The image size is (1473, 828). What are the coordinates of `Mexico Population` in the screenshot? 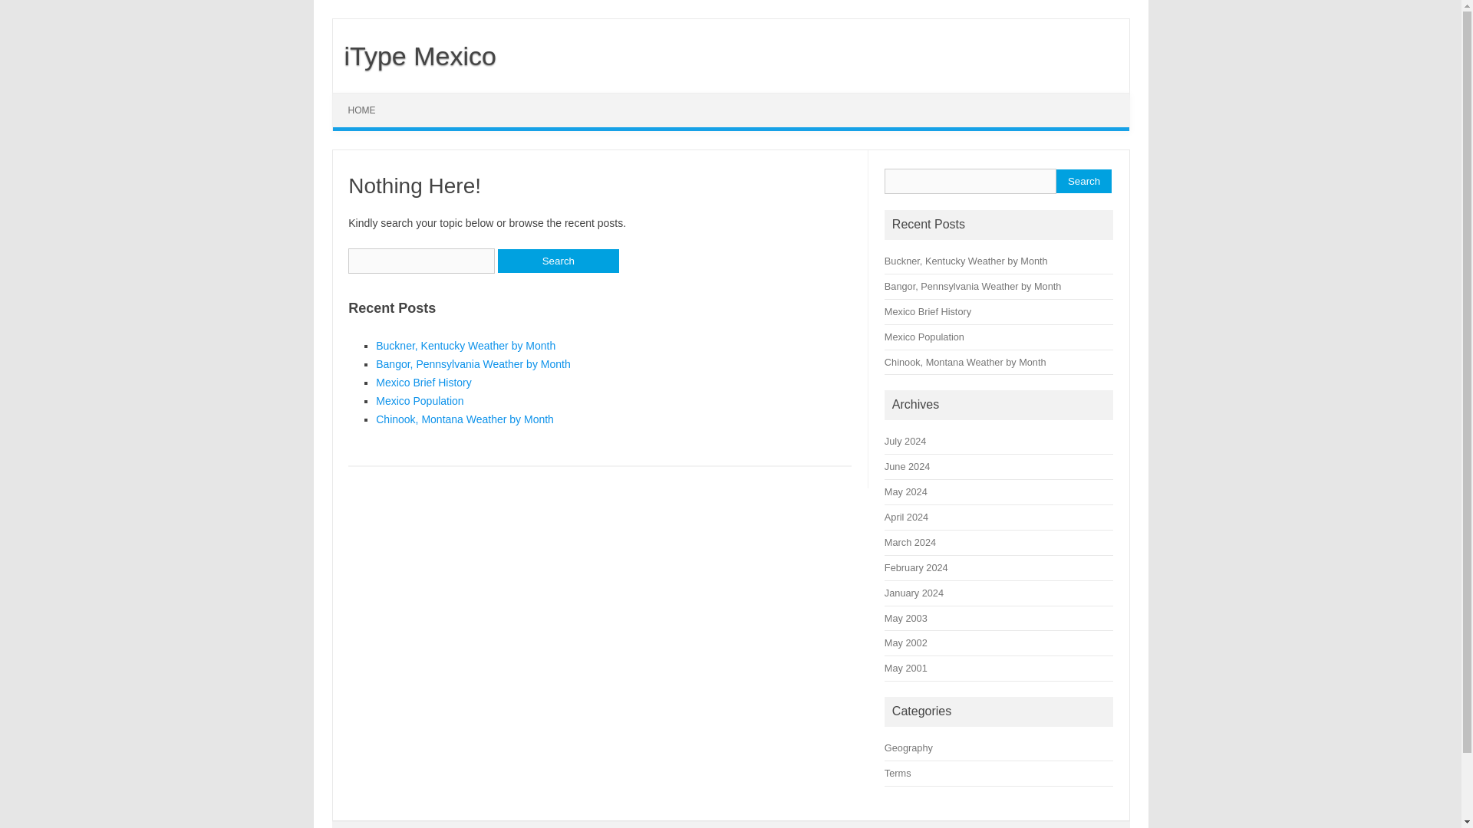 It's located at (419, 401).